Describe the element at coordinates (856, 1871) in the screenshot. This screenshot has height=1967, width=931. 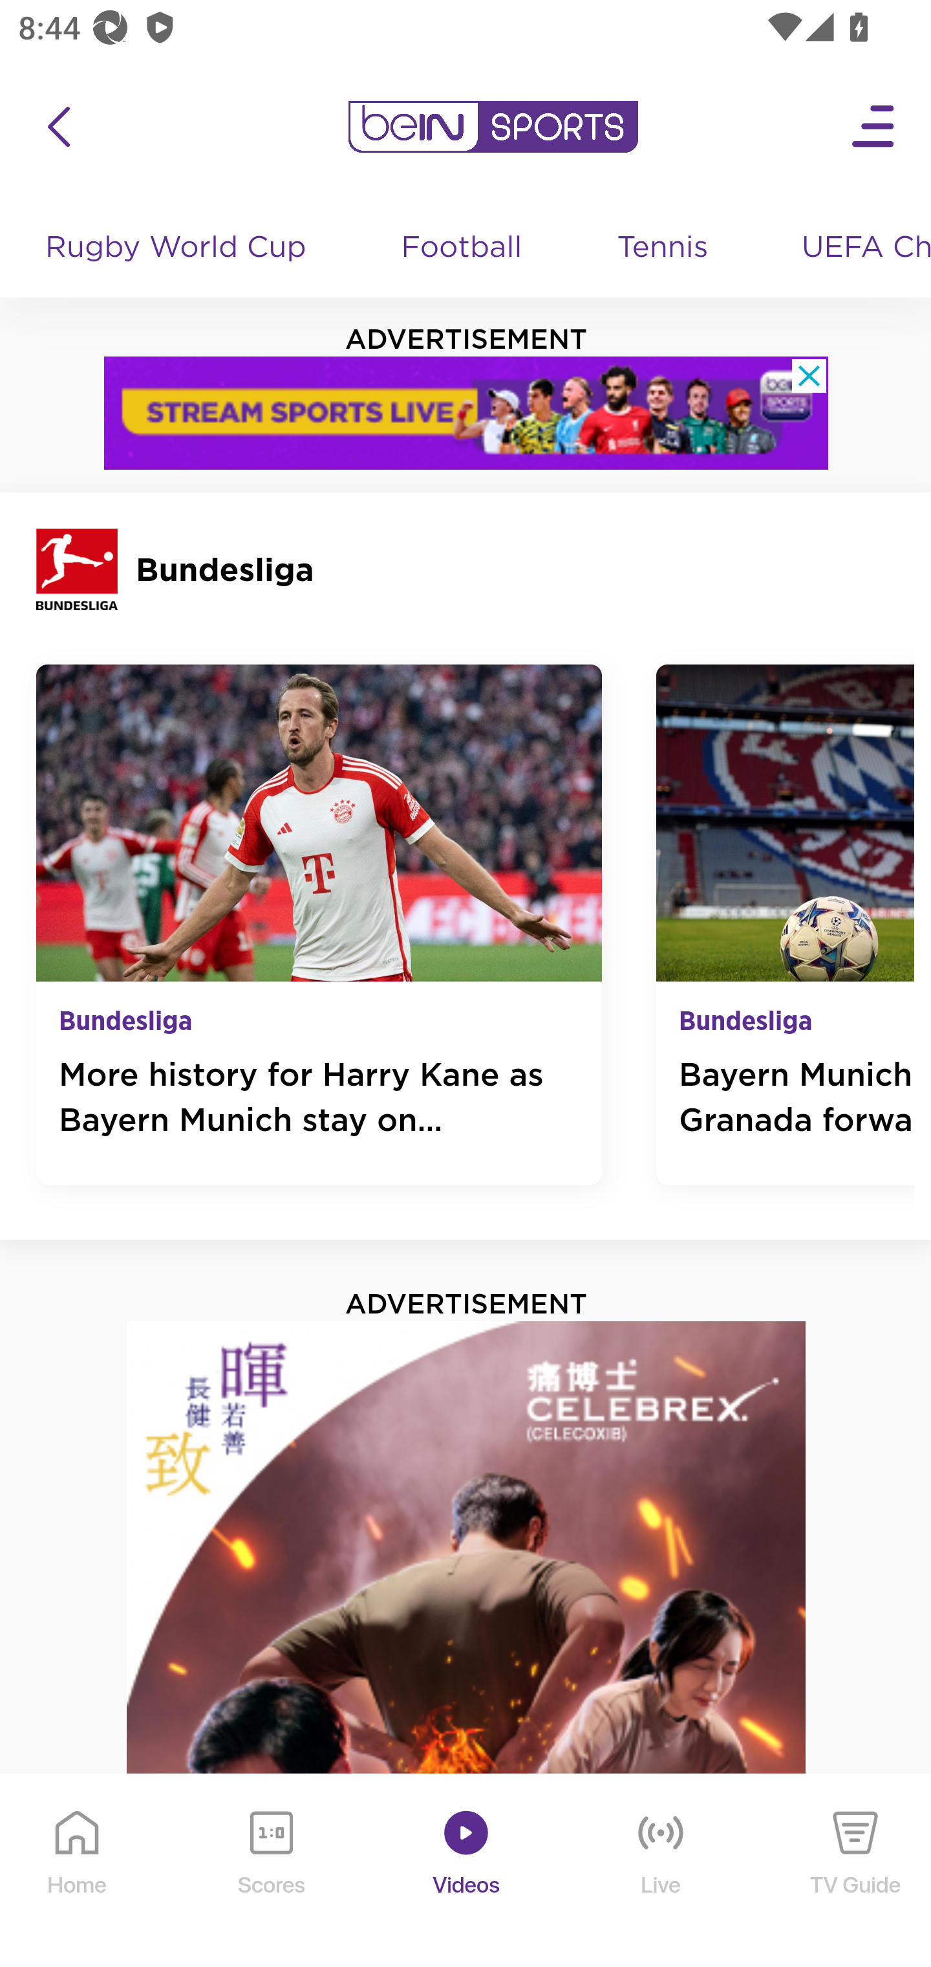
I see `TV Guide TV Guide Icon TV Guide` at that location.